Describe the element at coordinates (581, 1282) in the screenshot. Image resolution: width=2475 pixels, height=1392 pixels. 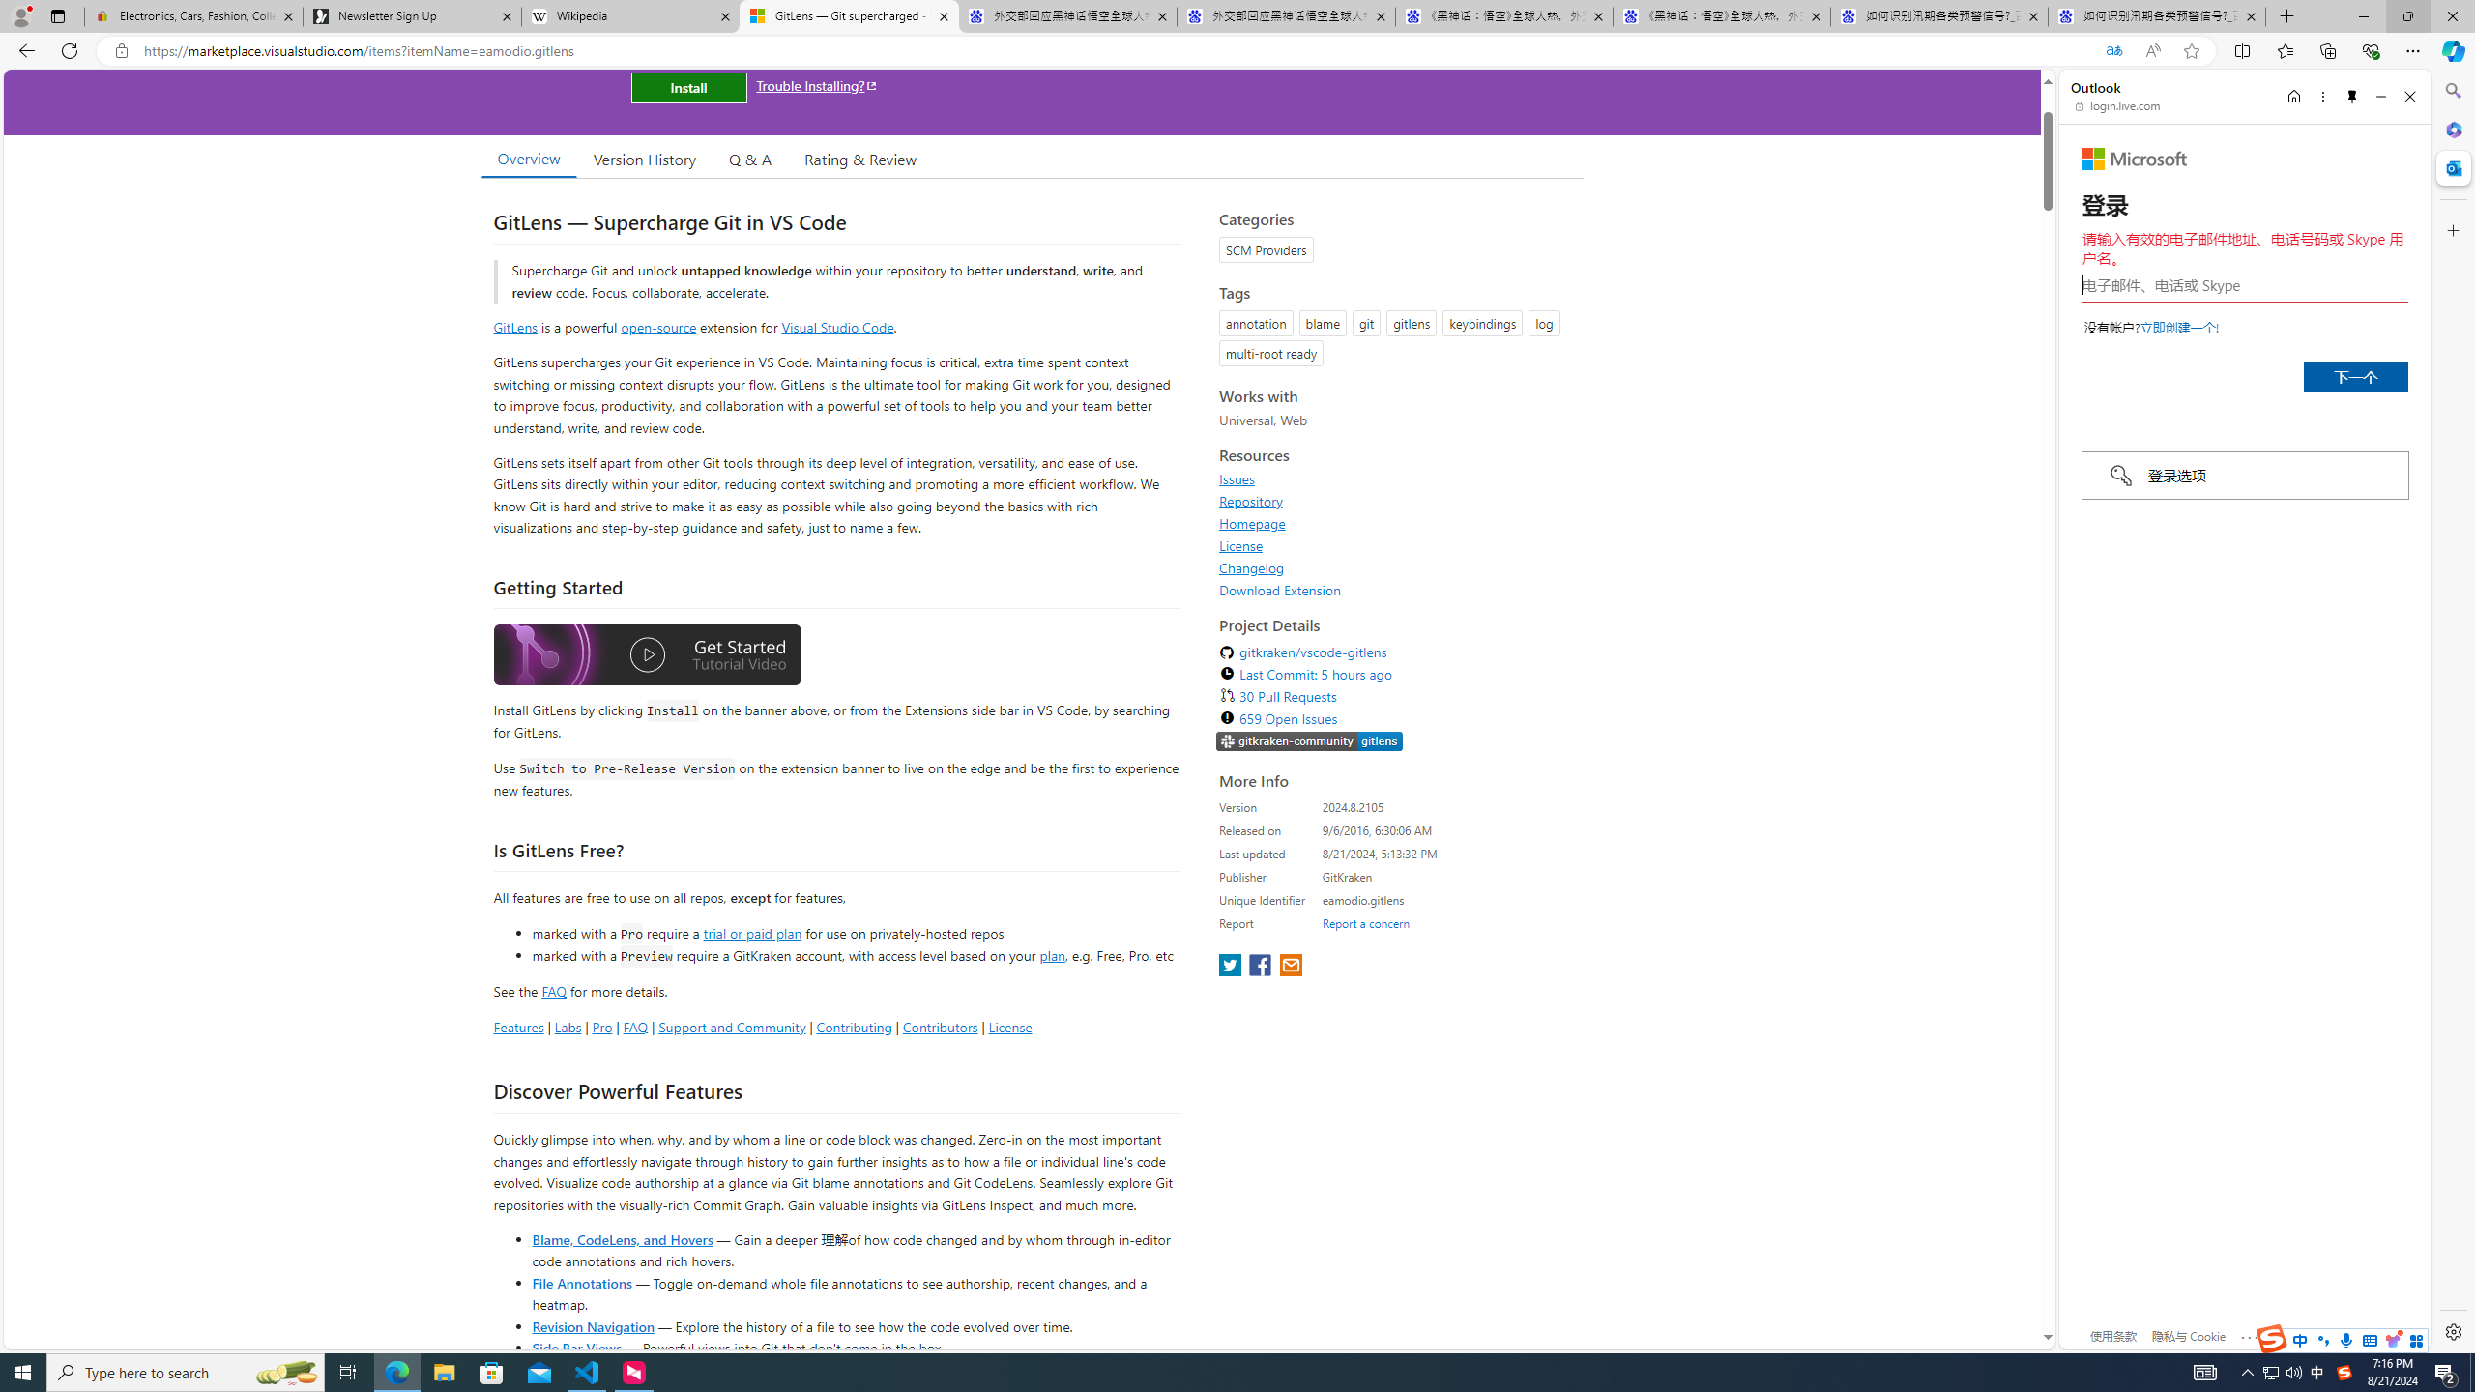
I see `File Annotations` at that location.